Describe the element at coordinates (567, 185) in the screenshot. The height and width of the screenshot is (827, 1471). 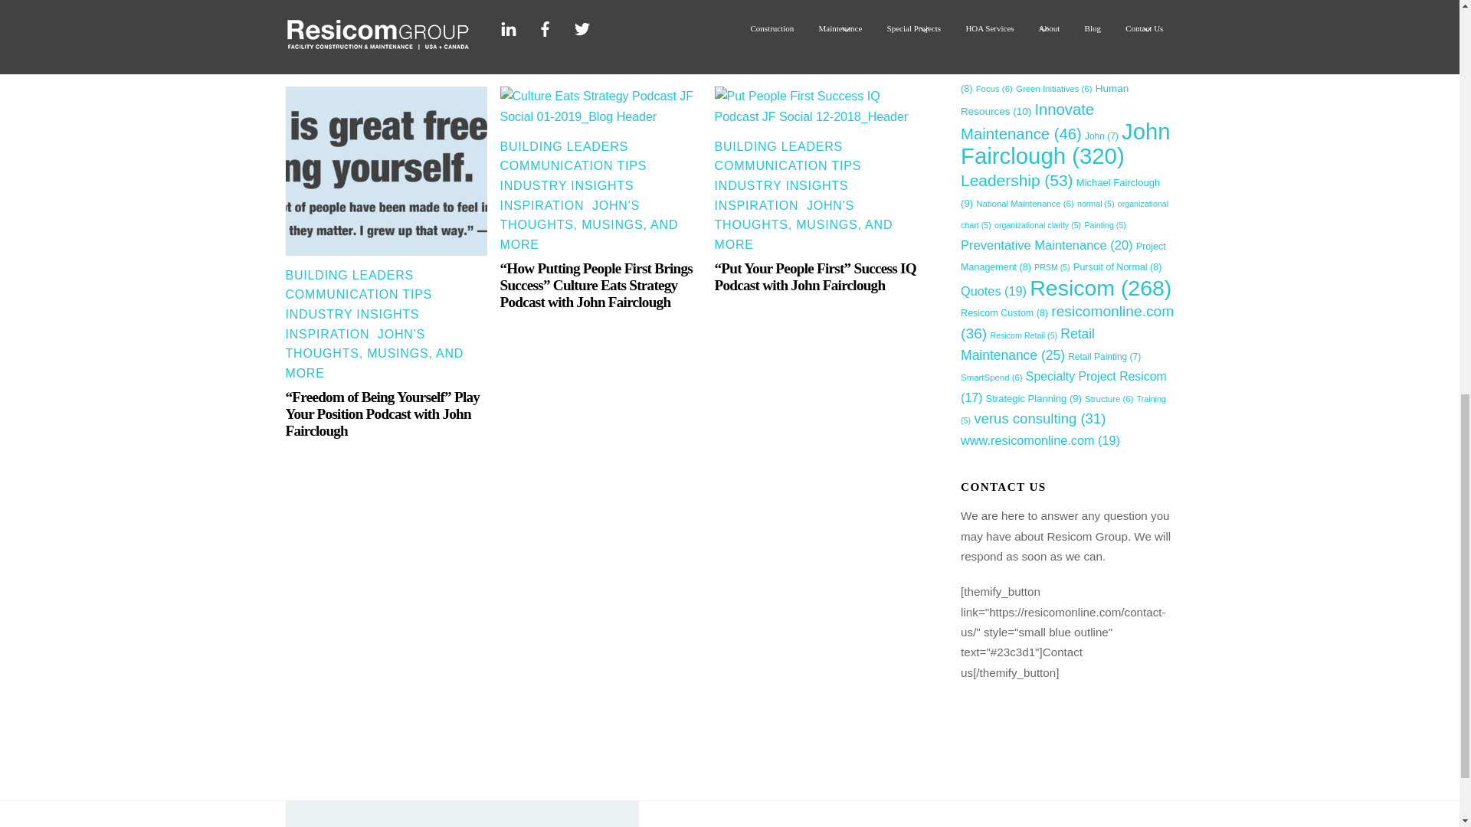
I see `INDUSTRY INSIGHTS` at that location.